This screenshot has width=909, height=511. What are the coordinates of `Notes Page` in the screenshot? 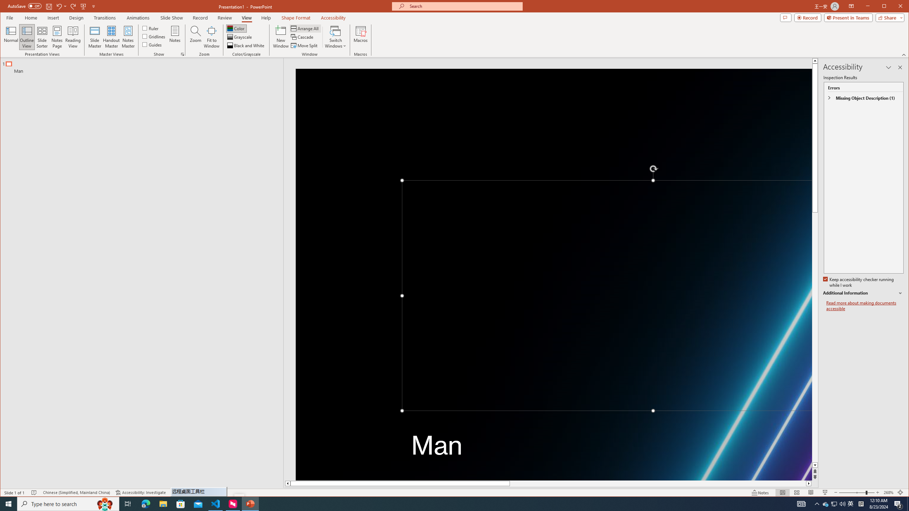 It's located at (57, 37).